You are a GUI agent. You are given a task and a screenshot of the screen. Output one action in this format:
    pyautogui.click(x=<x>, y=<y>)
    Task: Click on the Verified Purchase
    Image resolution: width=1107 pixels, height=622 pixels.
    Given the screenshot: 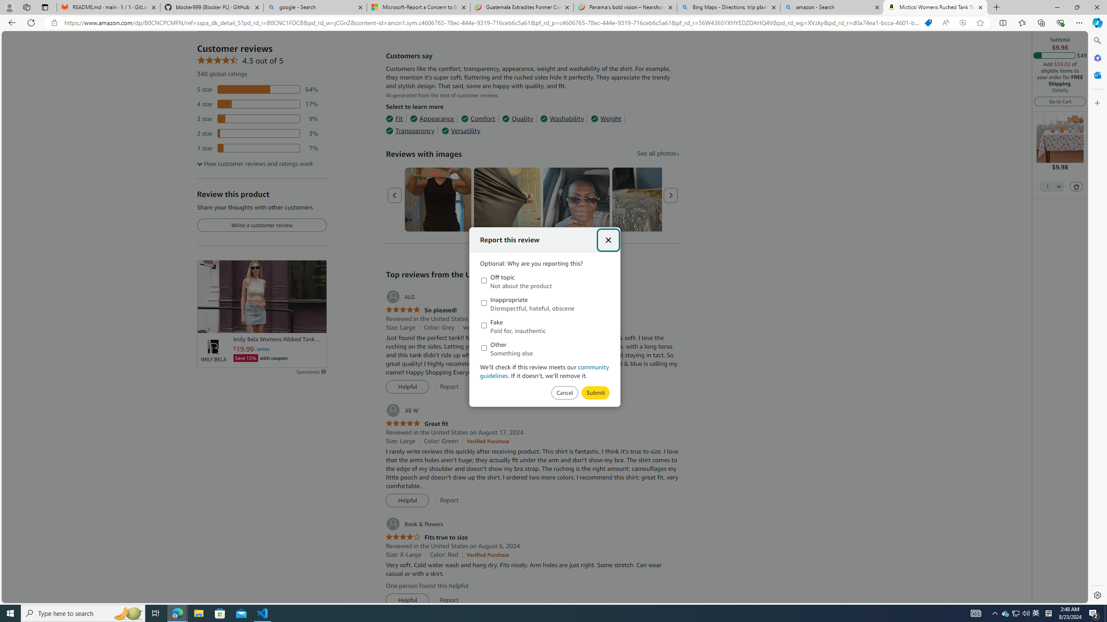 What is the action you would take?
    pyautogui.click(x=487, y=555)
    